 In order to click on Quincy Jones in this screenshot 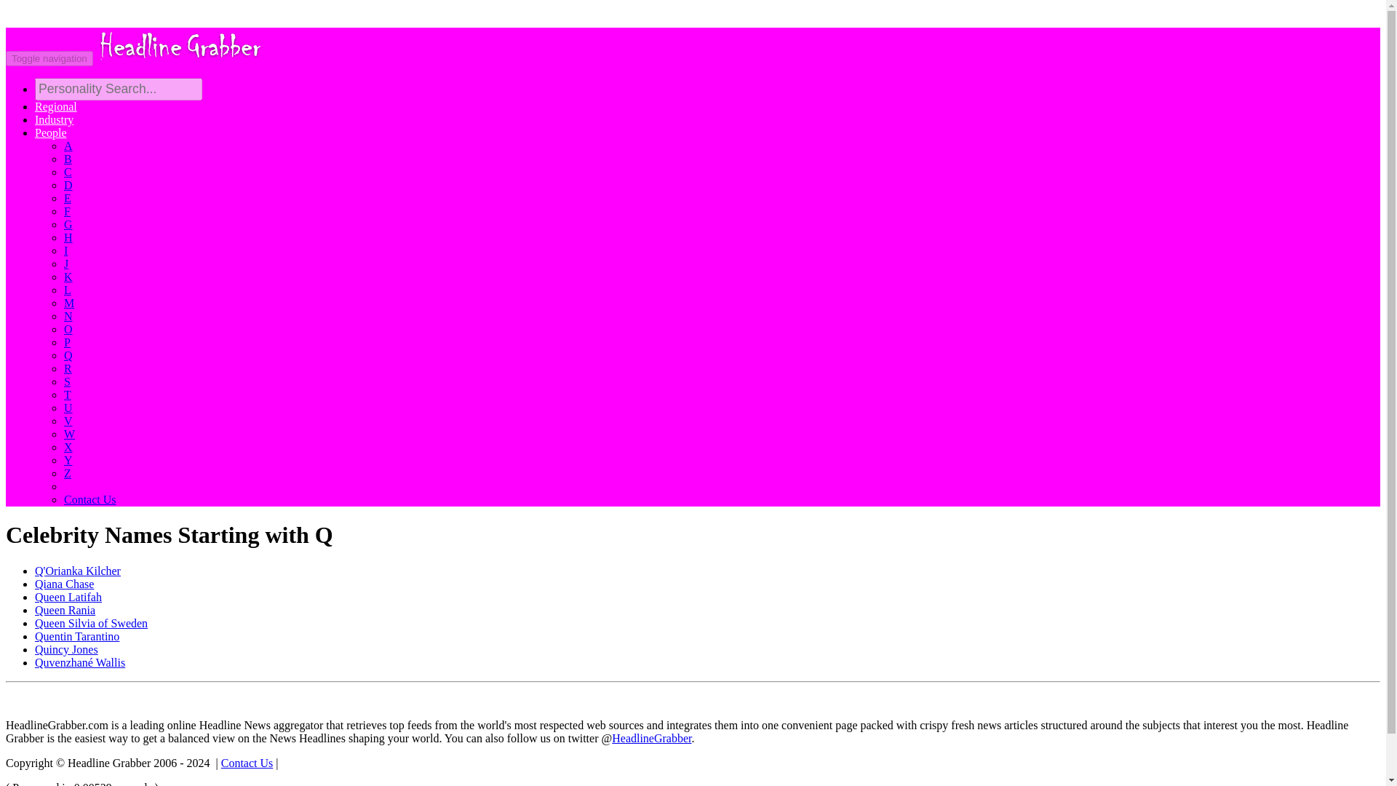, I will do `click(66, 649)`.